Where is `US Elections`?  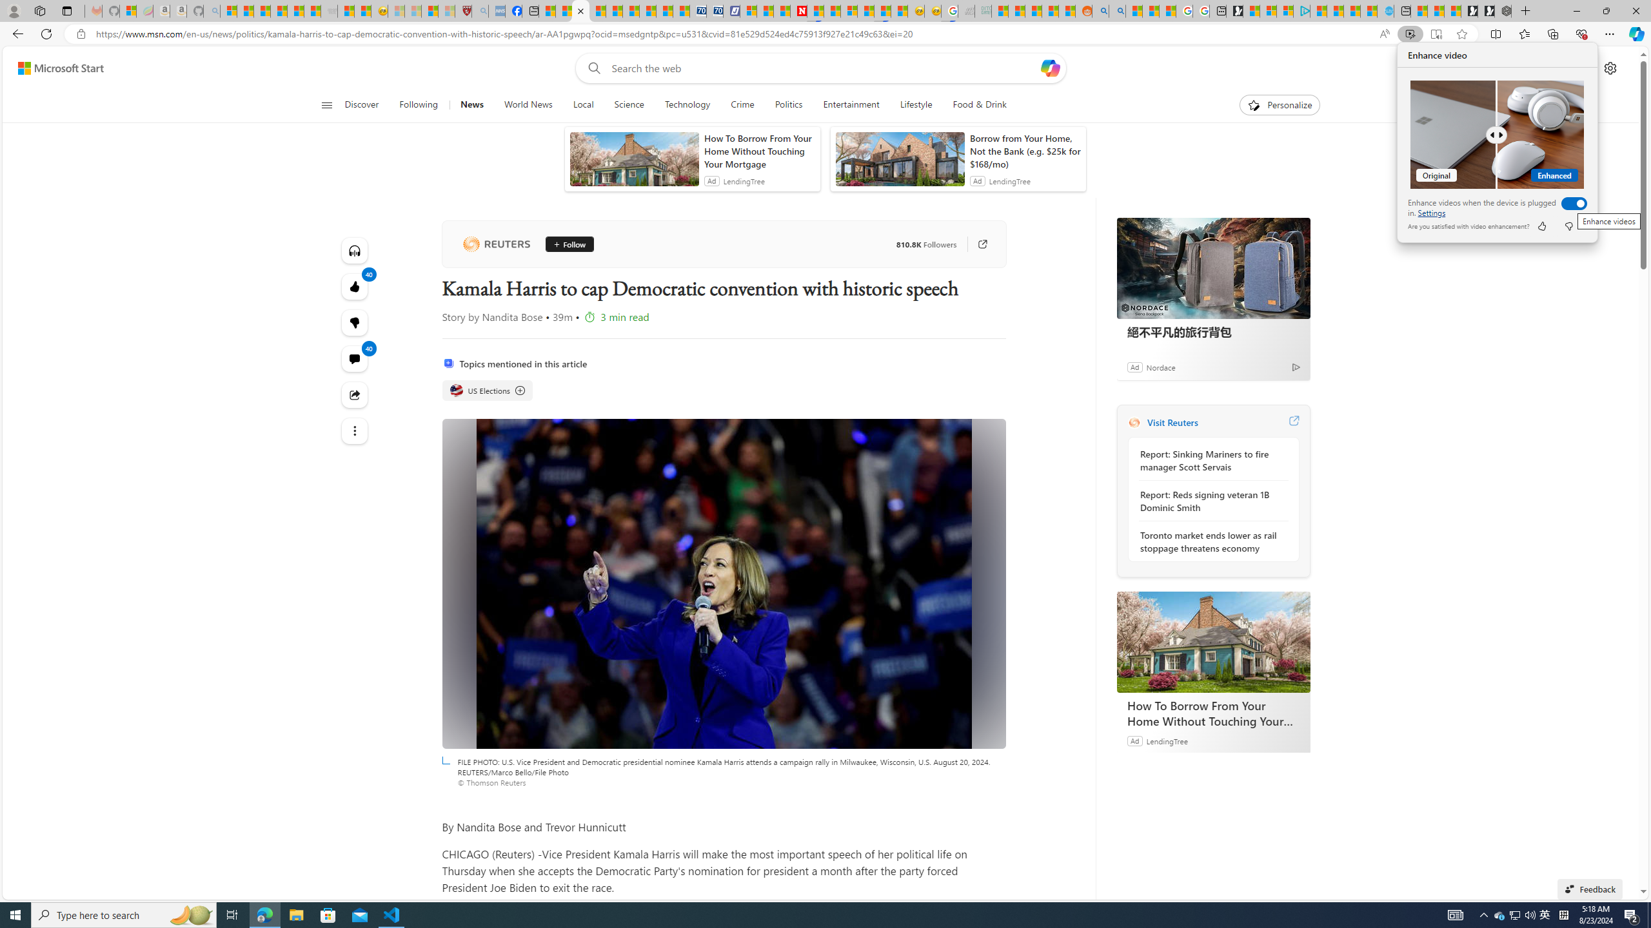
US Elections is located at coordinates (455, 391).